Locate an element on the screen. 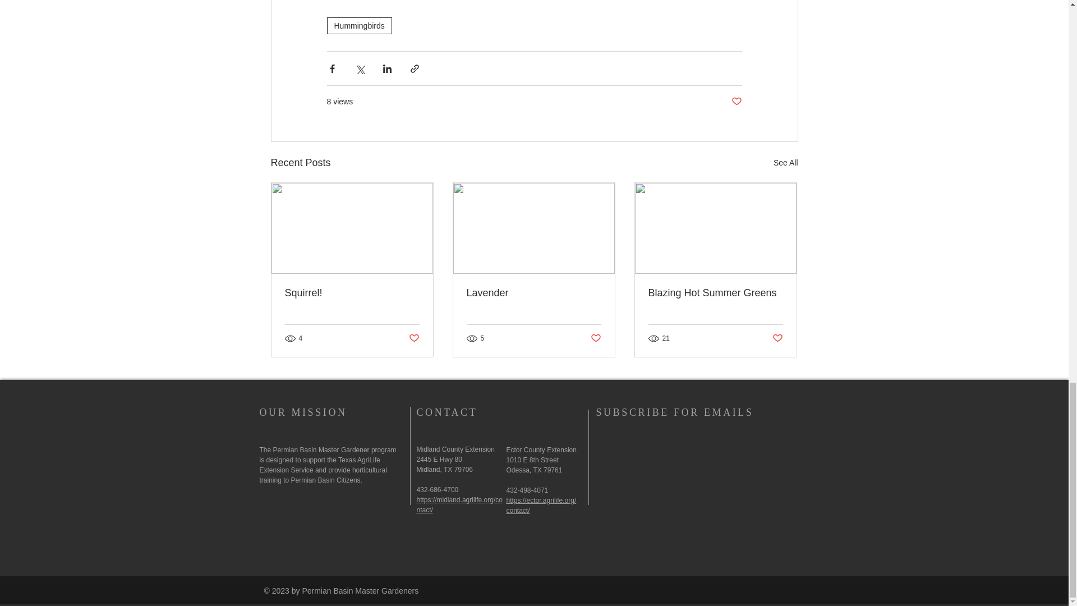 The image size is (1077, 606). Post not marked as liked is located at coordinates (736, 102).